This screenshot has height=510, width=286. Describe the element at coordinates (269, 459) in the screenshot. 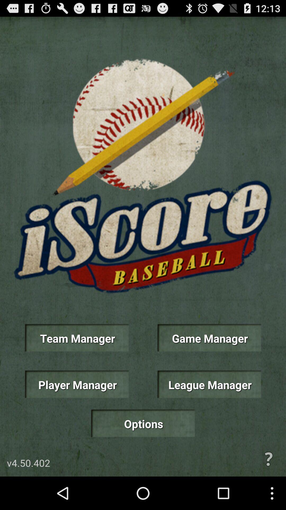

I see `go to help` at that location.